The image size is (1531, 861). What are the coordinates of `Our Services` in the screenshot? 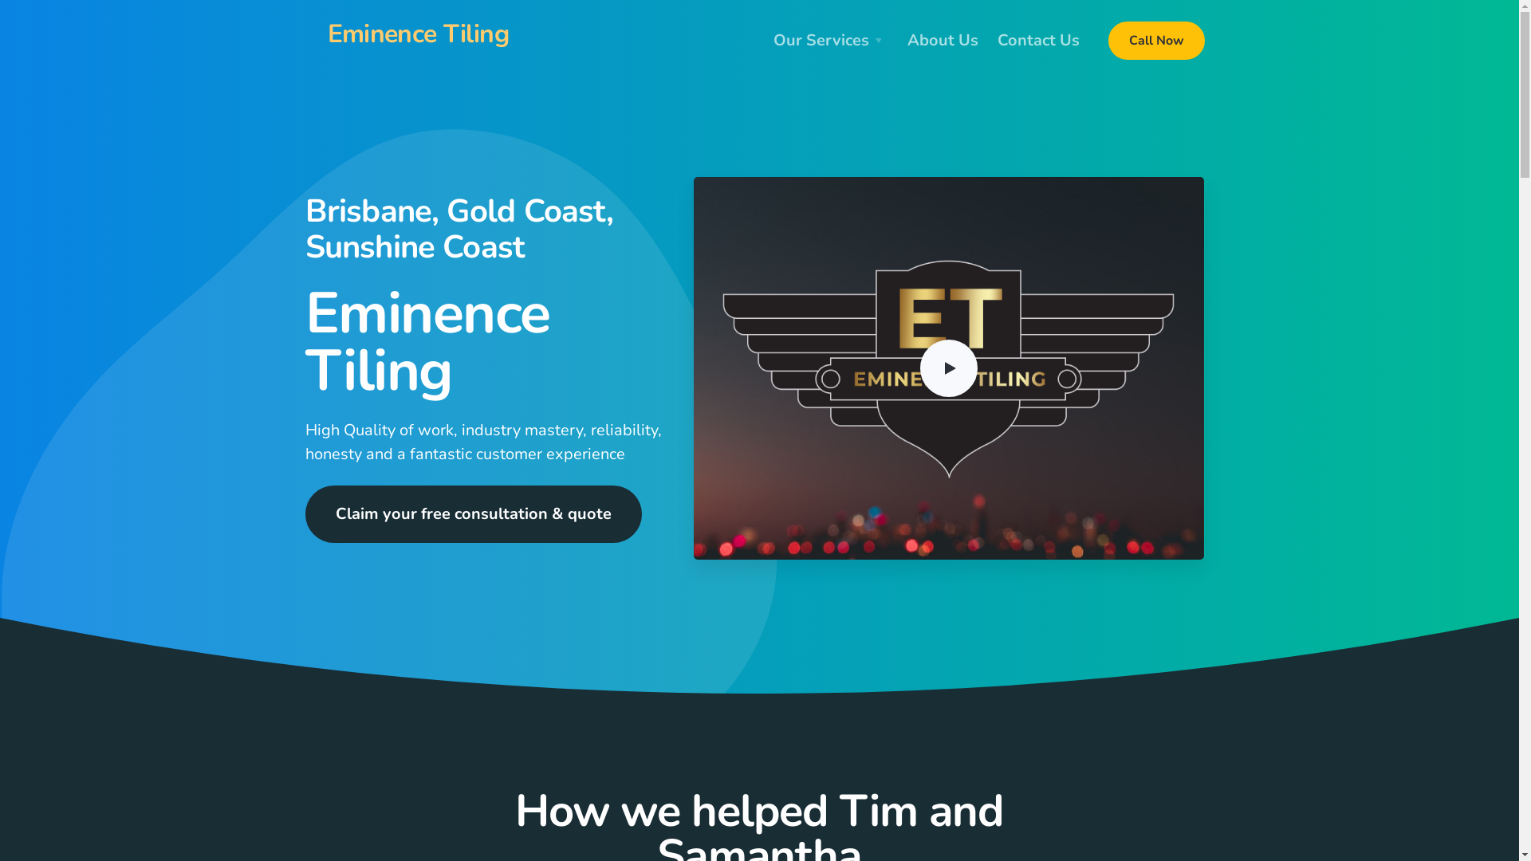 It's located at (831, 41).